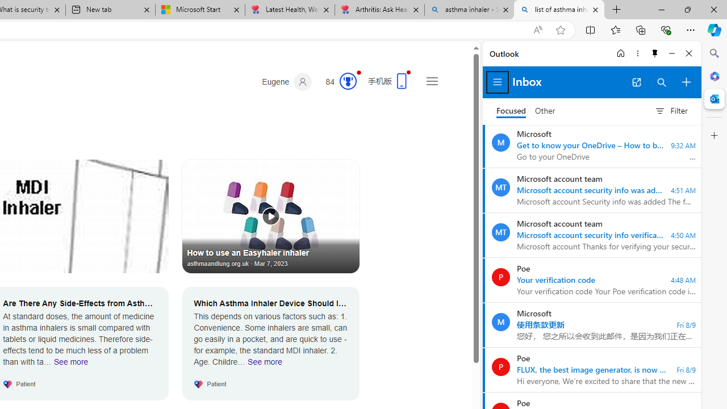  Describe the element at coordinates (686, 82) in the screenshot. I see `Compose new mail` at that location.